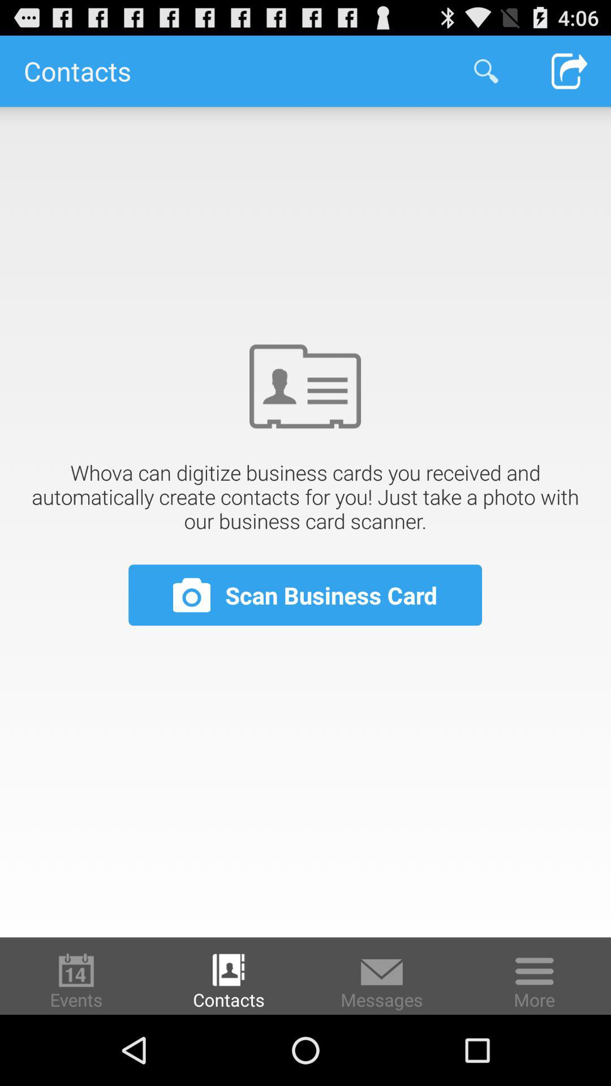 The width and height of the screenshot is (611, 1086). Describe the element at coordinates (486, 71) in the screenshot. I see `tap item next to the contacts icon` at that location.